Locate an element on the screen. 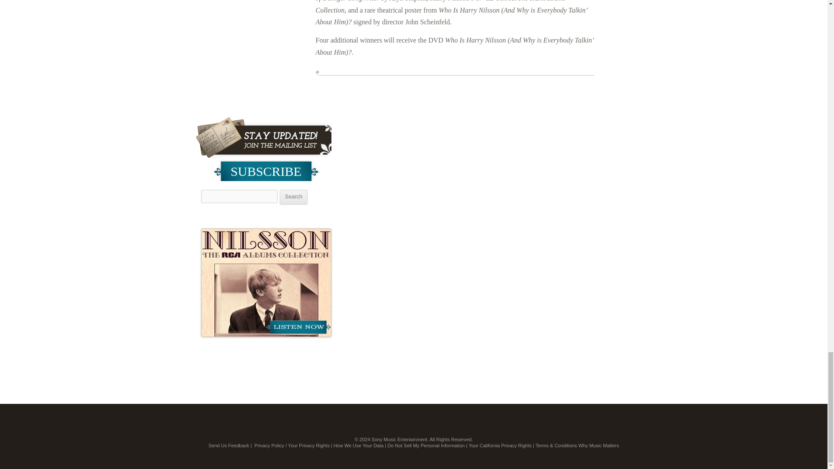  Search is located at coordinates (294, 197).